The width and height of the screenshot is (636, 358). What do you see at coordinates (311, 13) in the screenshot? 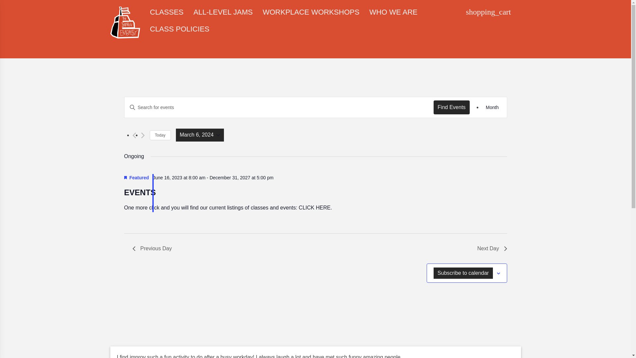
I see `WORKPLACE WORKSHOPS` at bounding box center [311, 13].